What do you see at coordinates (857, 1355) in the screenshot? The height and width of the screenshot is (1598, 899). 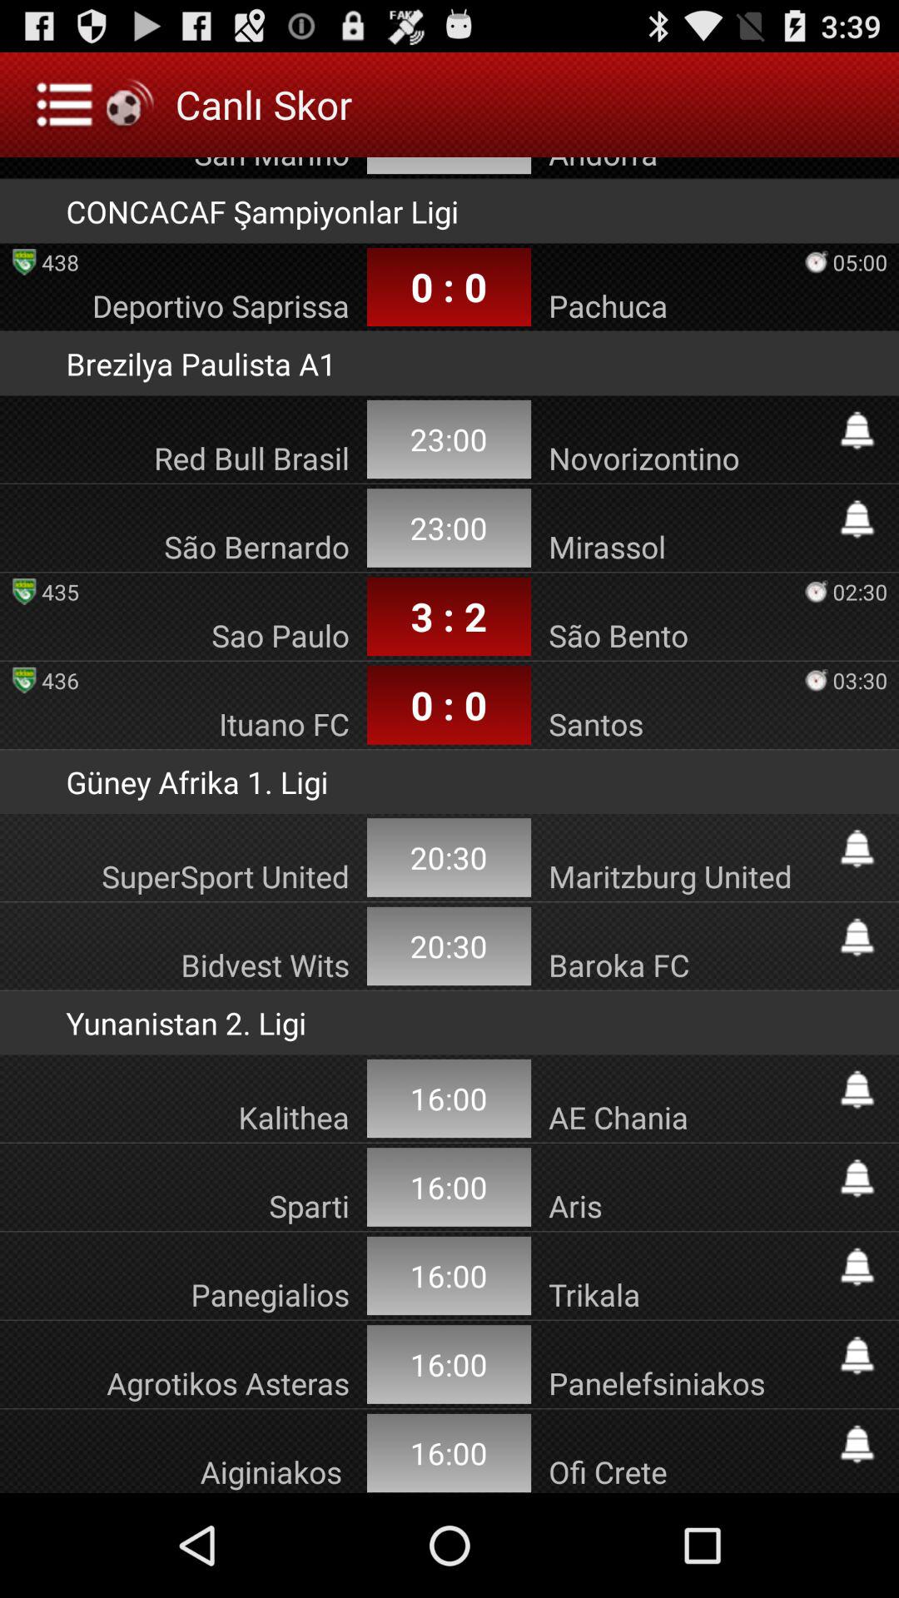 I see `turn off notifications` at bounding box center [857, 1355].